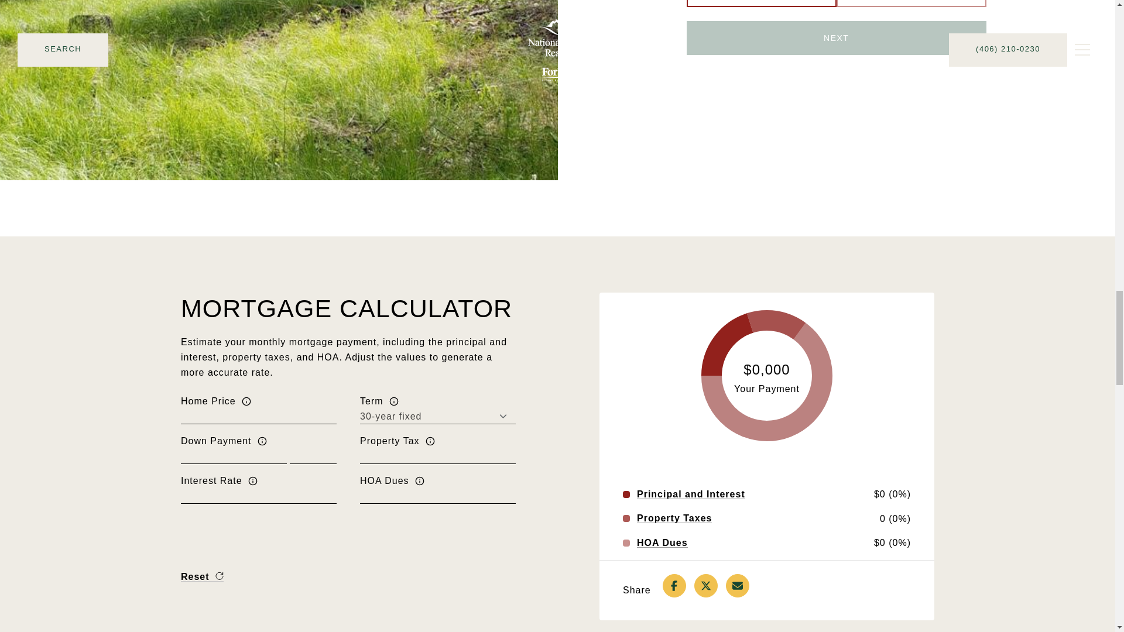 The image size is (1124, 632). What do you see at coordinates (837, 37) in the screenshot?
I see `NEXT` at bounding box center [837, 37].